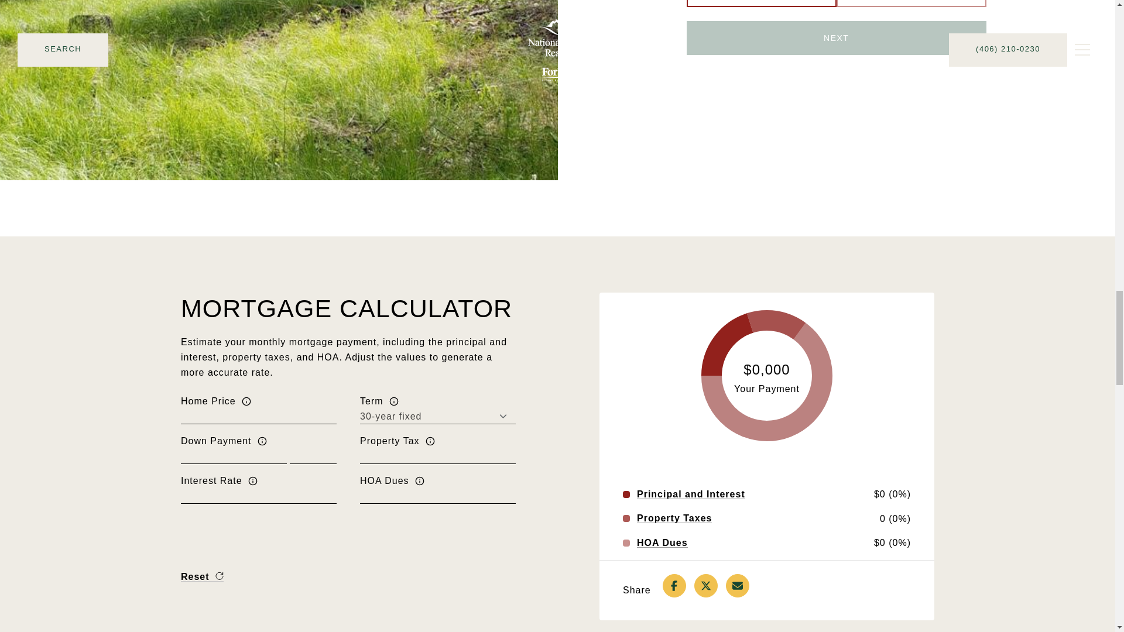 The image size is (1124, 632). What do you see at coordinates (837, 37) in the screenshot?
I see `NEXT` at bounding box center [837, 37].